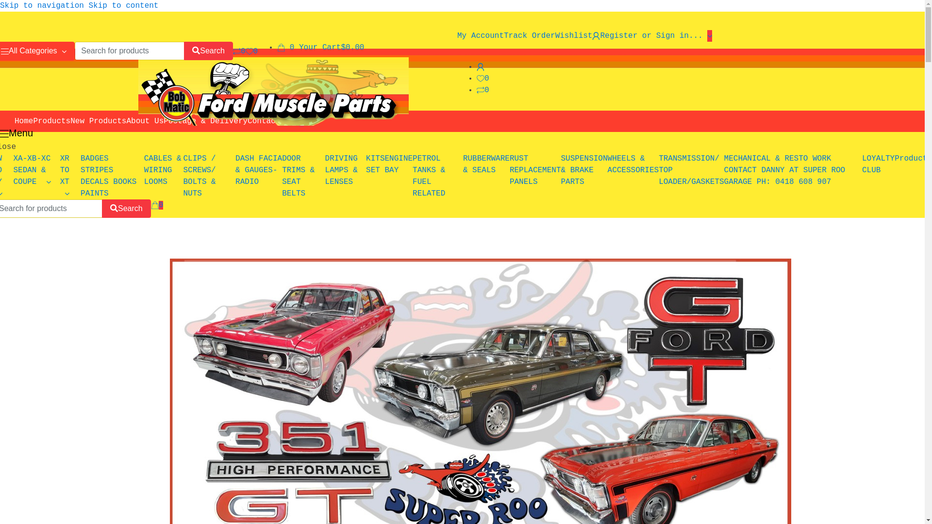 This screenshot has width=932, height=524. Describe the element at coordinates (375, 164) in the screenshot. I see `KITS SET` at that location.